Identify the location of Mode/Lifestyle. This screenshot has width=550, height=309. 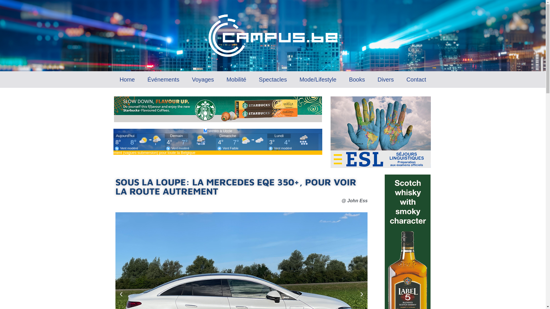
(318, 80).